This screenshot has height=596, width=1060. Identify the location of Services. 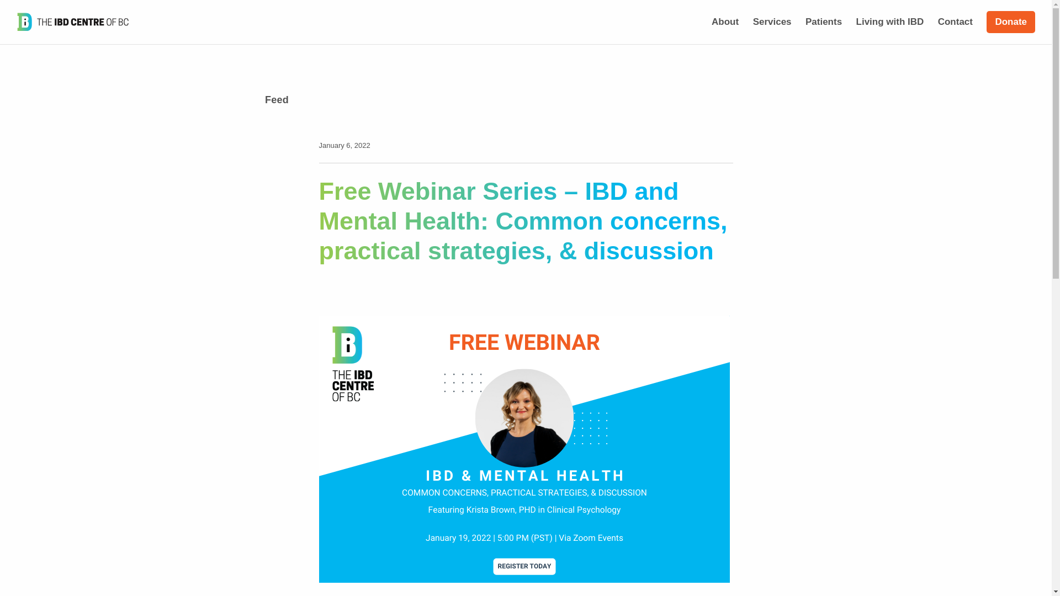
(772, 22).